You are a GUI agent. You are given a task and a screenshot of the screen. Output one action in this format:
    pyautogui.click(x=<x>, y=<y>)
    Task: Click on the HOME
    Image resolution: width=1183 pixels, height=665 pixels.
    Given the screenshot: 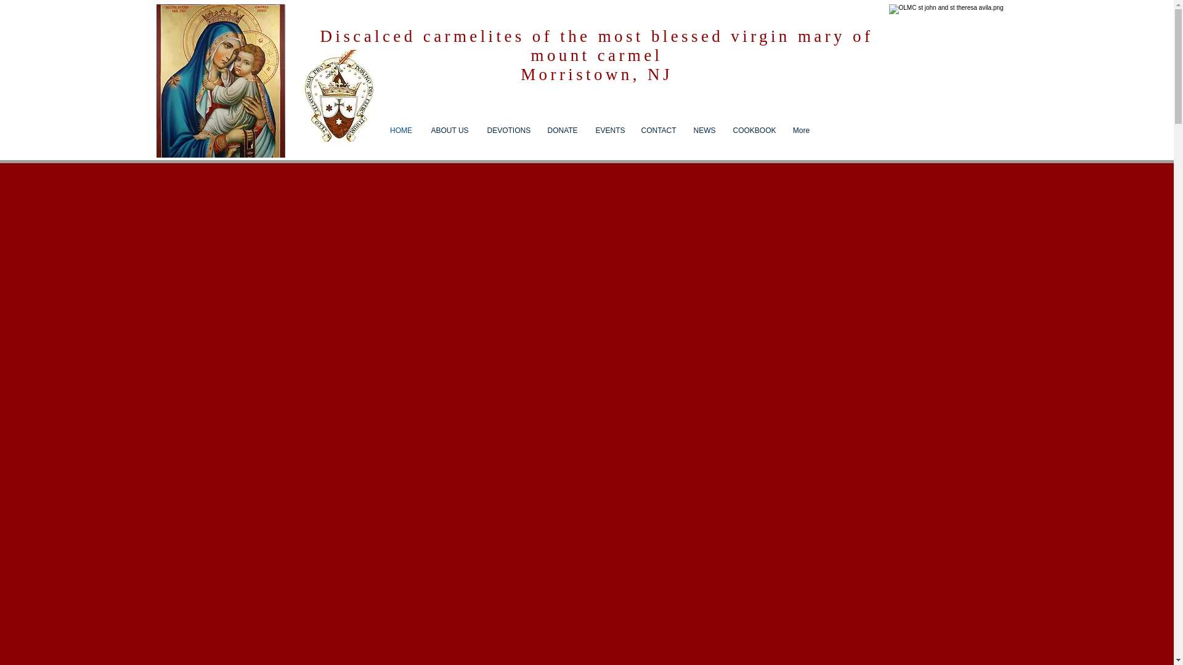 What is the action you would take?
    pyautogui.click(x=402, y=131)
    